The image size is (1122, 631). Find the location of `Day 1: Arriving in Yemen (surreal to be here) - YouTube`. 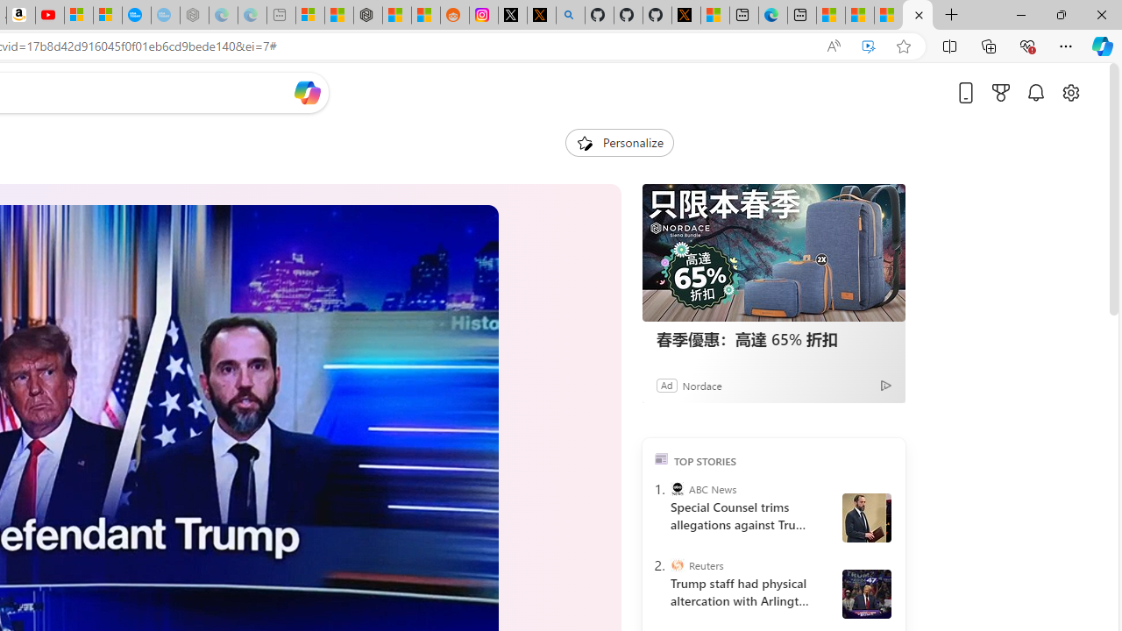

Day 1: Arriving in Yemen (surreal to be here) - YouTube is located at coordinates (49, 16).